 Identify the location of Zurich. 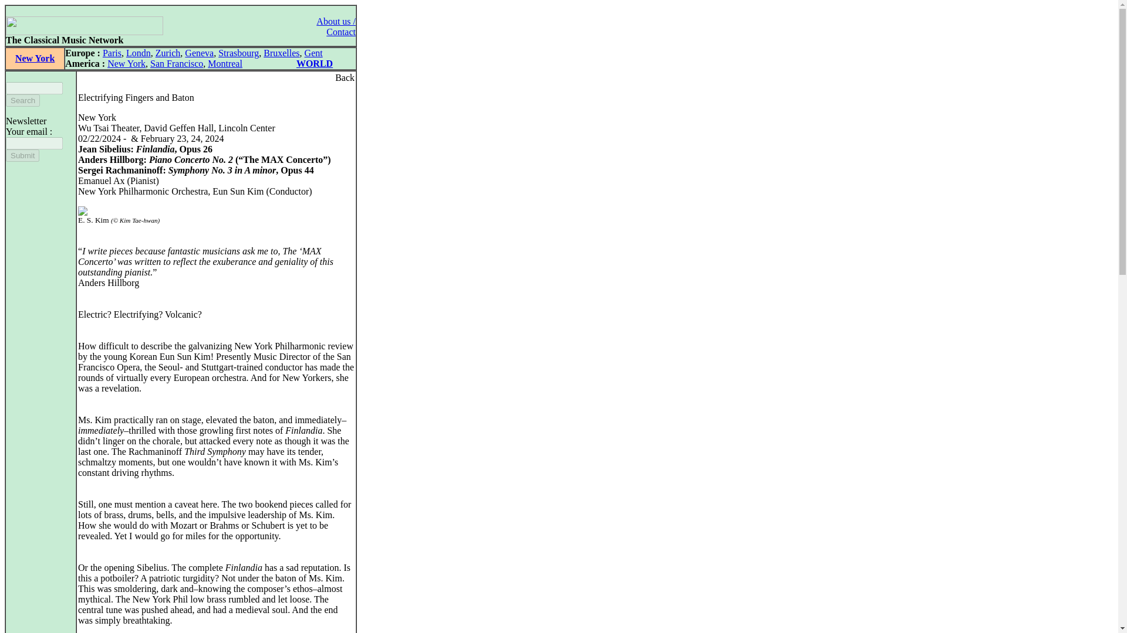
(168, 53).